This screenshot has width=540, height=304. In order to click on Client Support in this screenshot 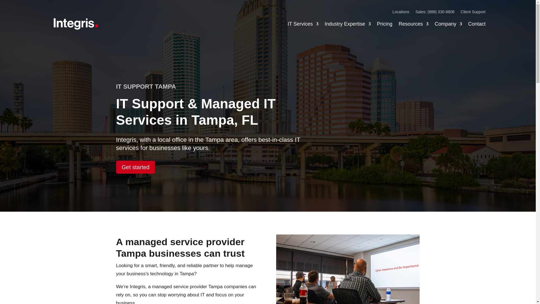, I will do `click(473, 13)`.